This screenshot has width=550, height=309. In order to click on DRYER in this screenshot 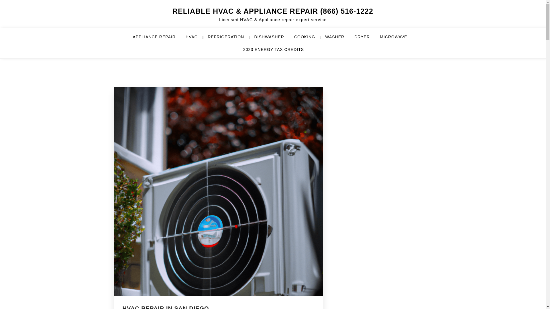, I will do `click(366, 39)`.